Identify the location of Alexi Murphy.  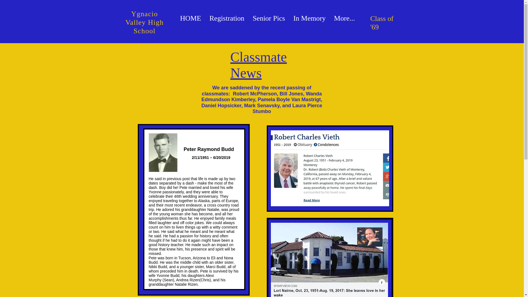
(181, 278).